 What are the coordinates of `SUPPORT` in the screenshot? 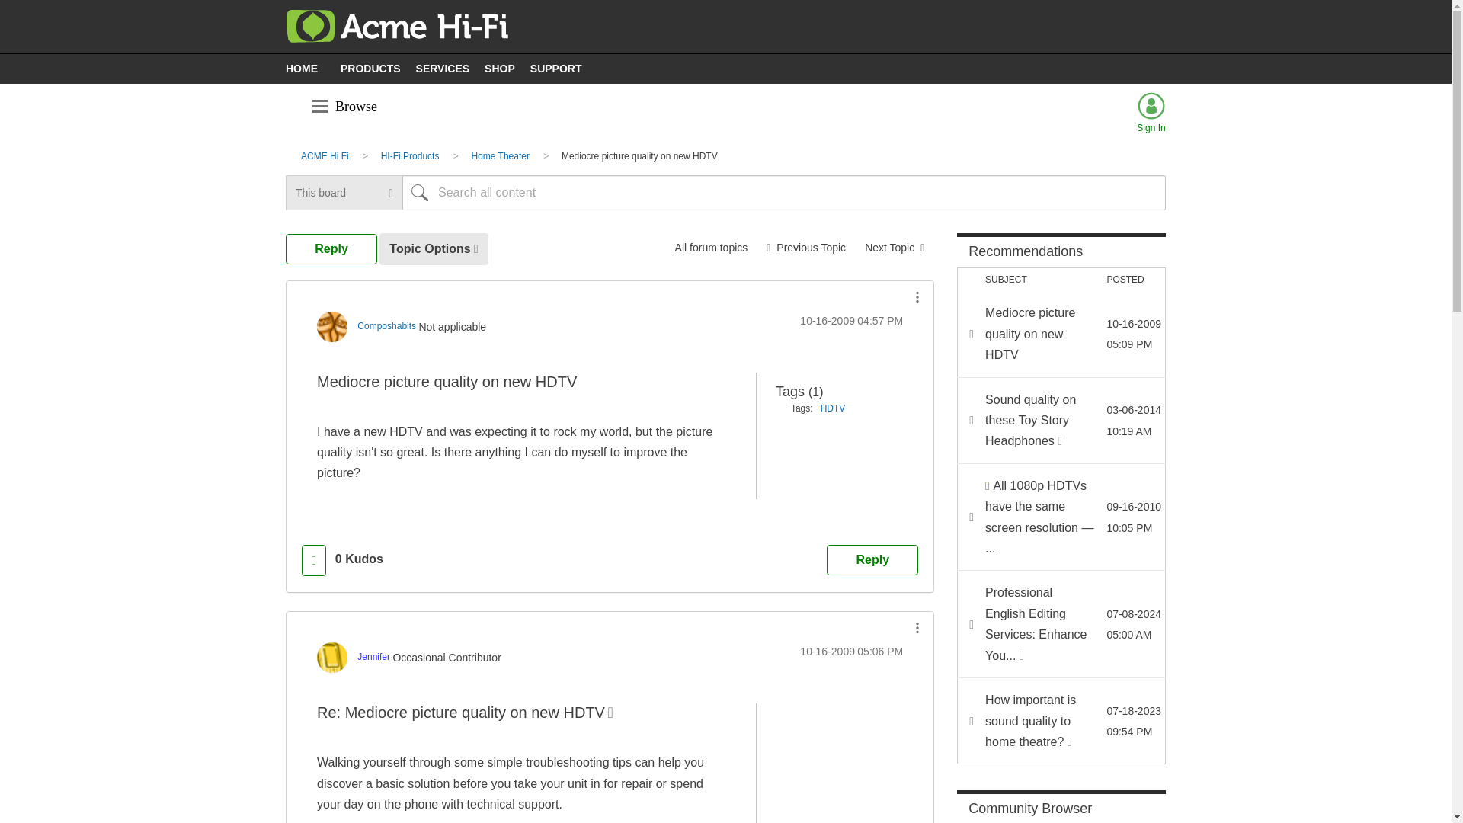 It's located at (559, 68).